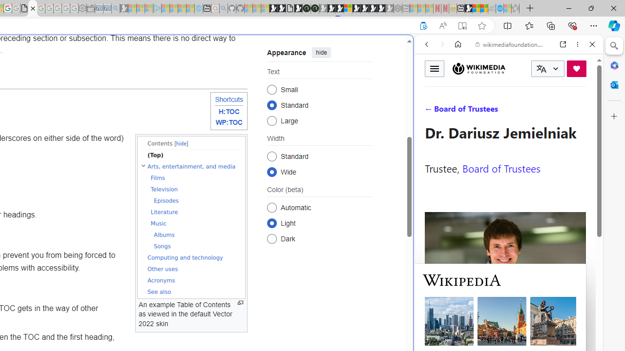 This screenshot has width=625, height=351. I want to click on Settings - Sleeping, so click(82, 9).